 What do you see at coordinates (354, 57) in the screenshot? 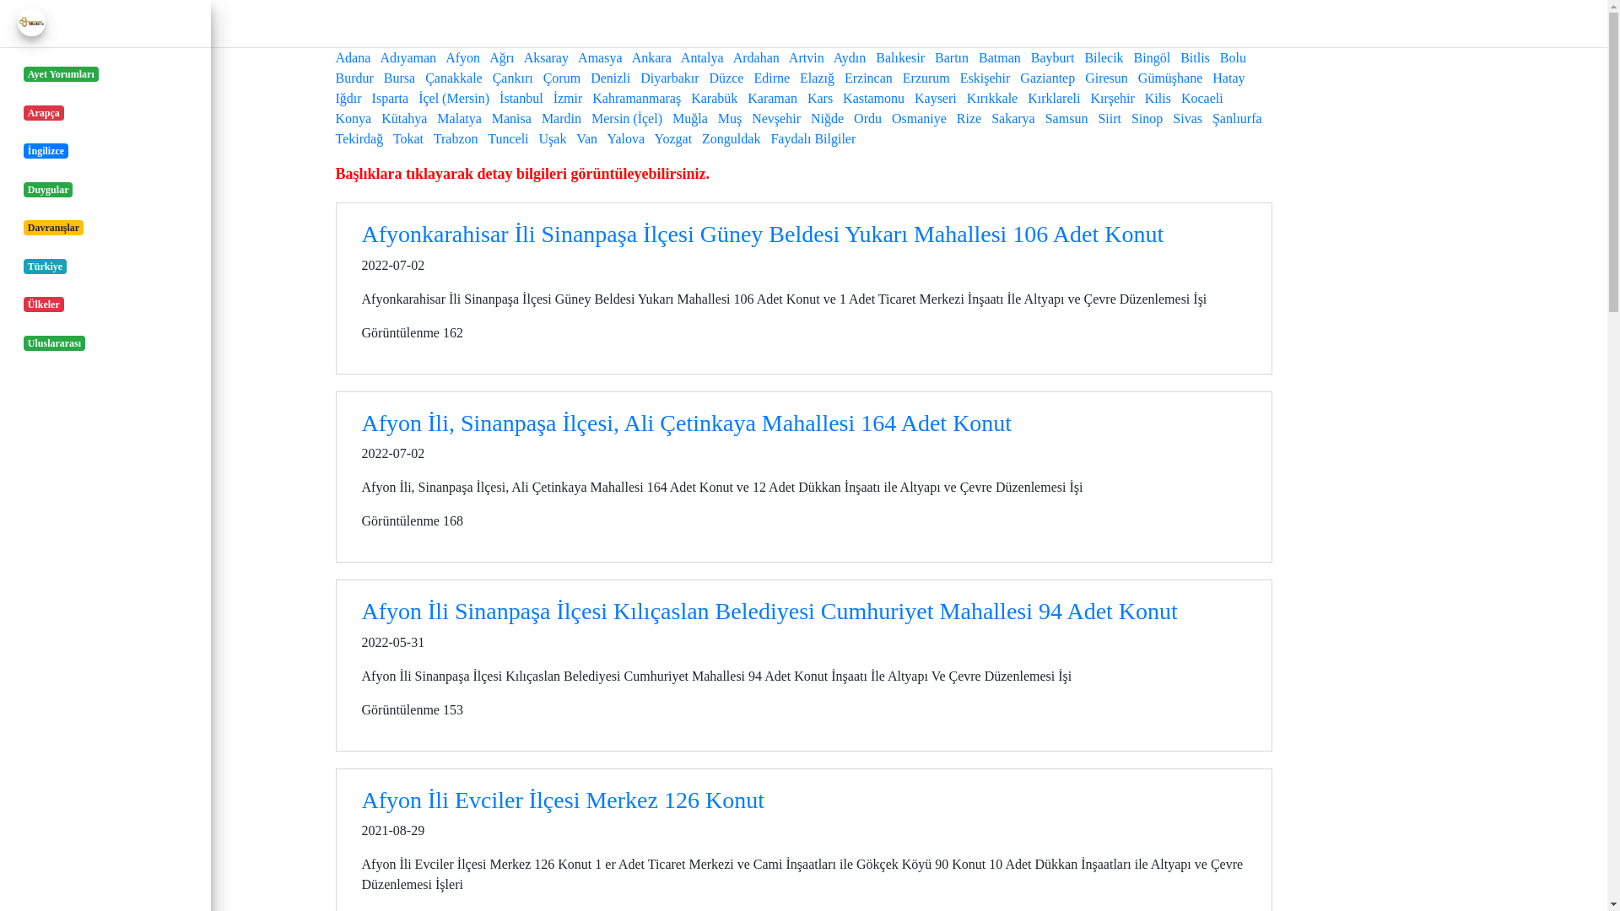
I see `Adana` at bounding box center [354, 57].